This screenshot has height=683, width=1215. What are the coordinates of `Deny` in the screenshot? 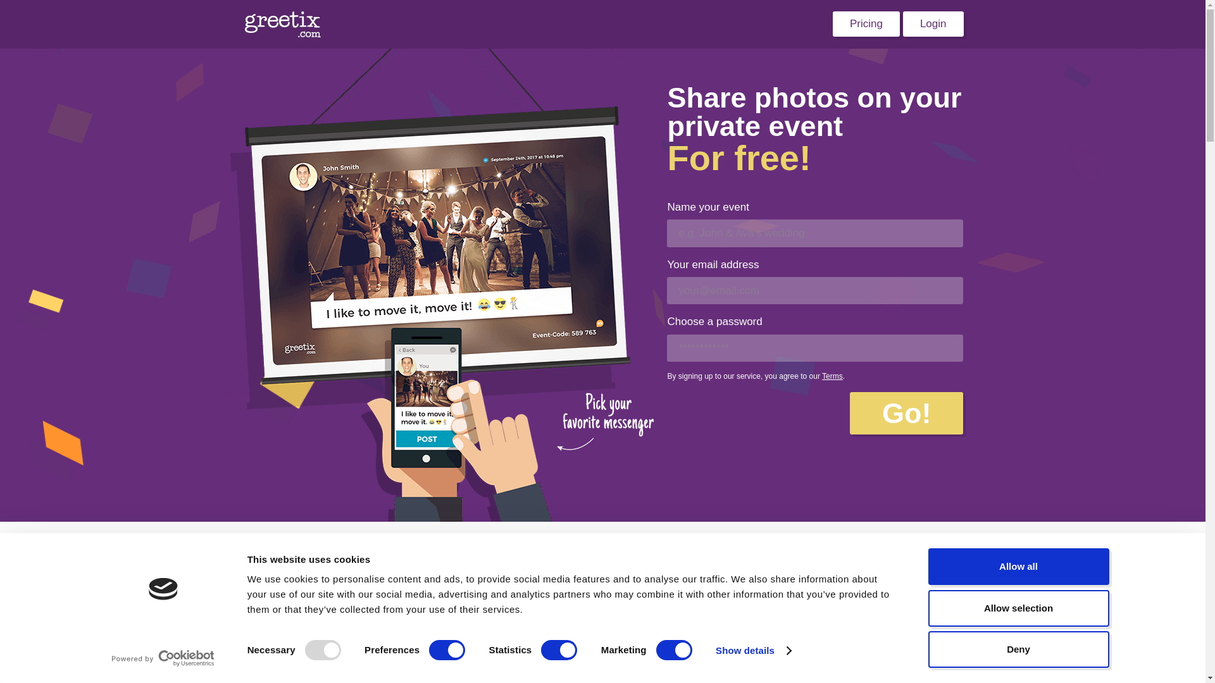 It's located at (1018, 649).